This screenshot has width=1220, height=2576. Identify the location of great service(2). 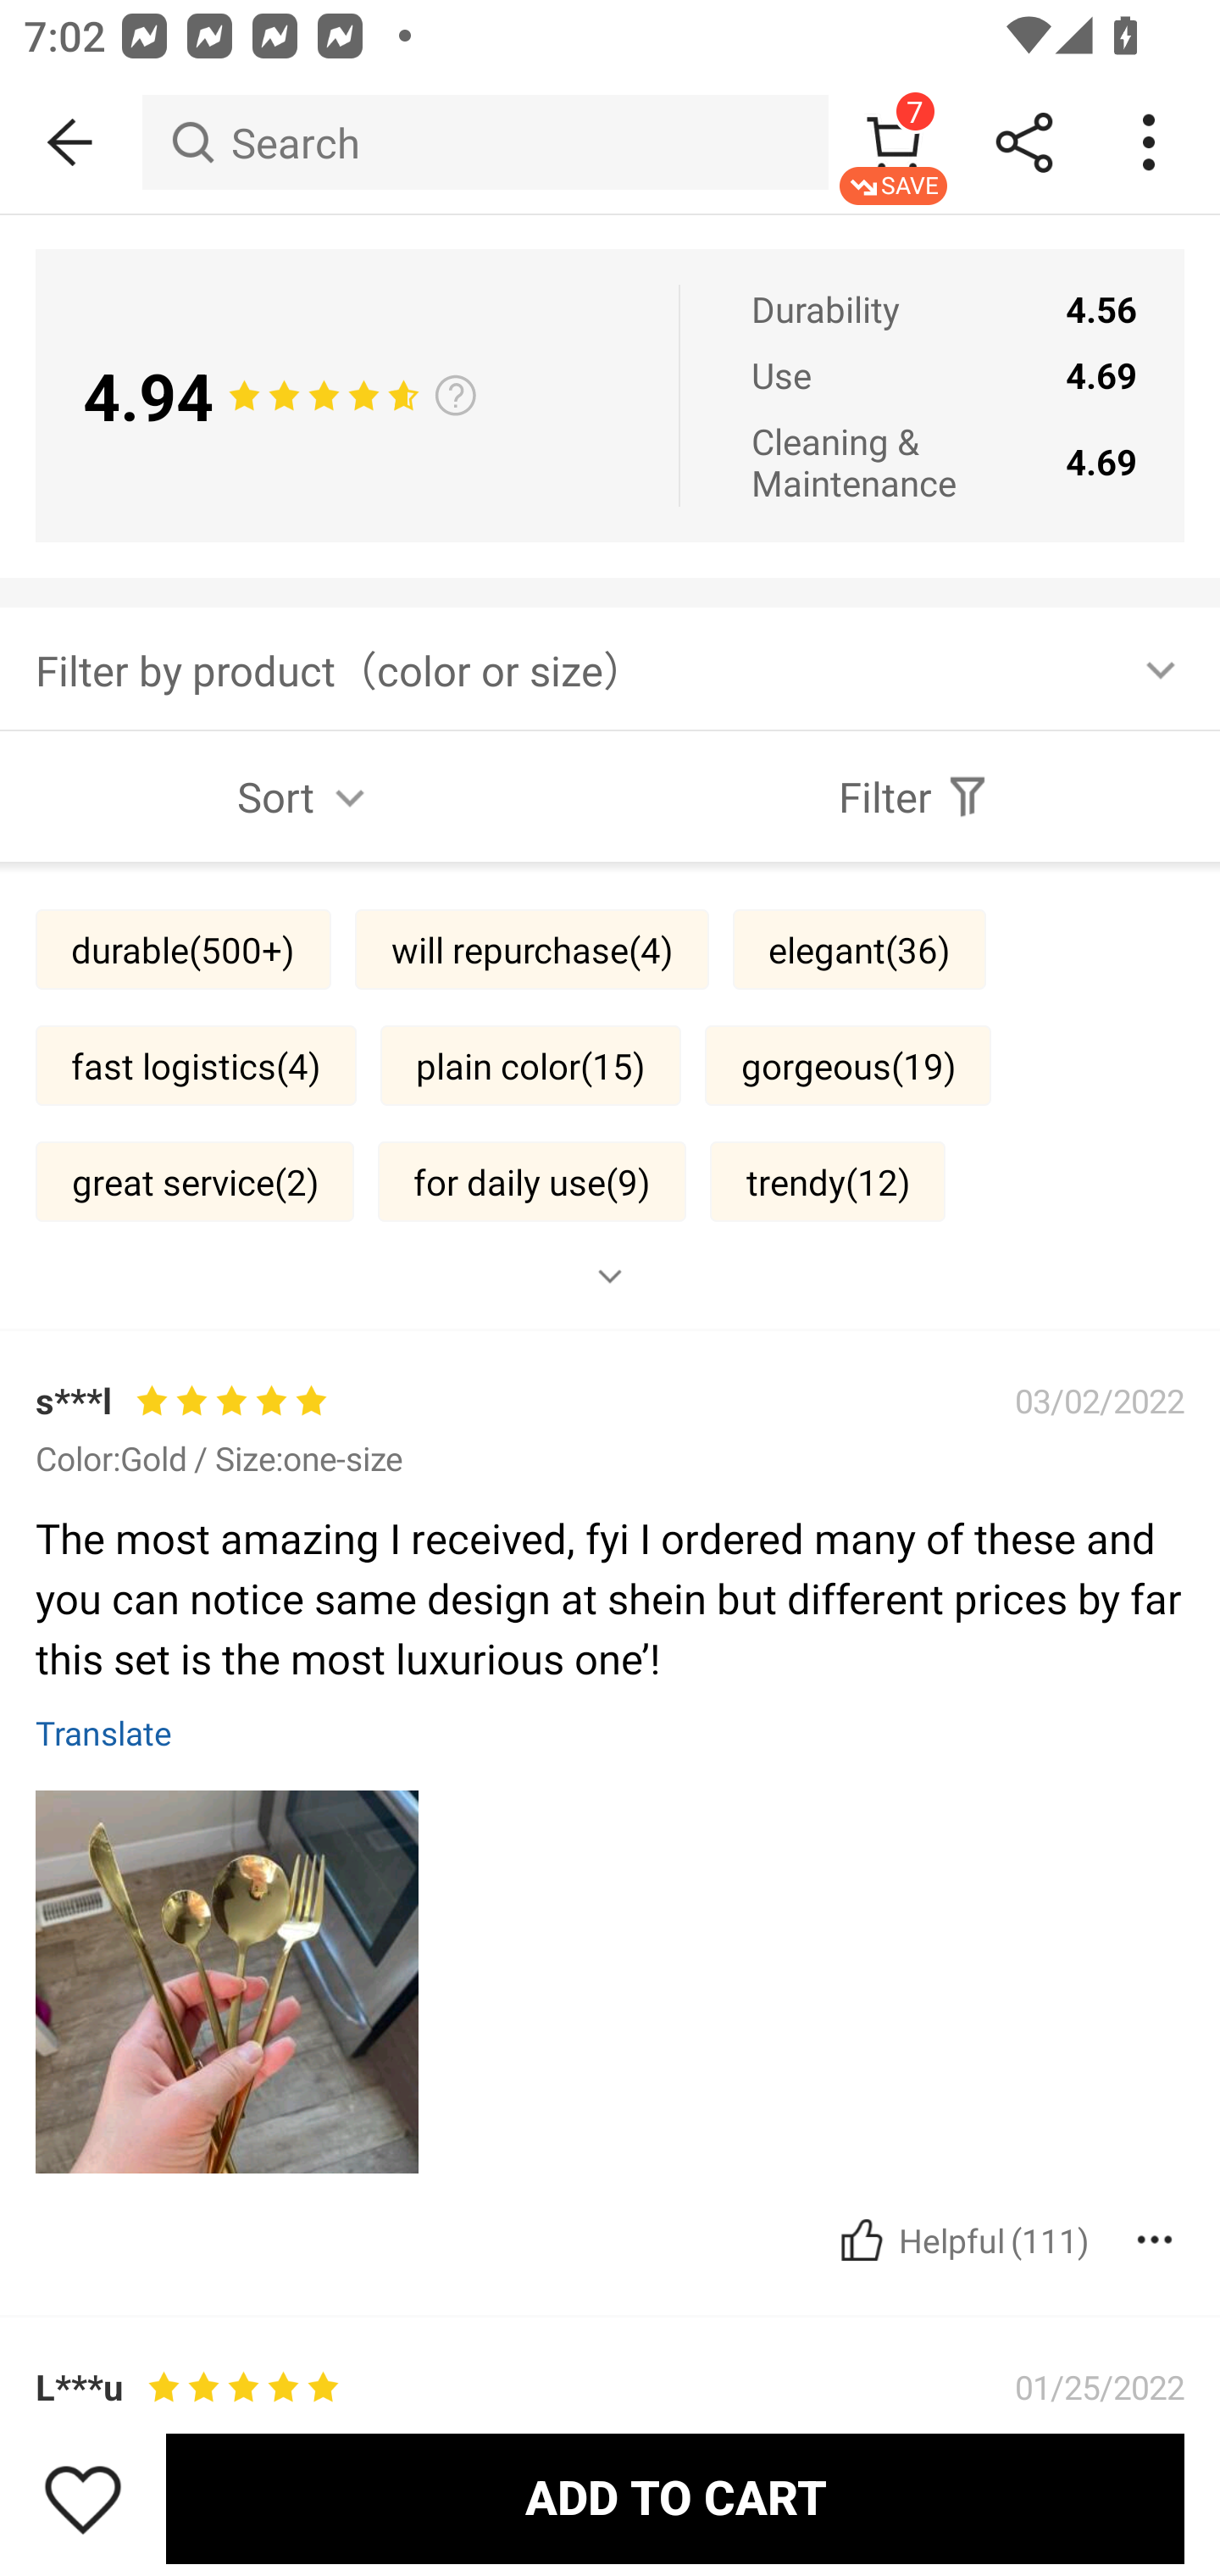
(194, 1180).